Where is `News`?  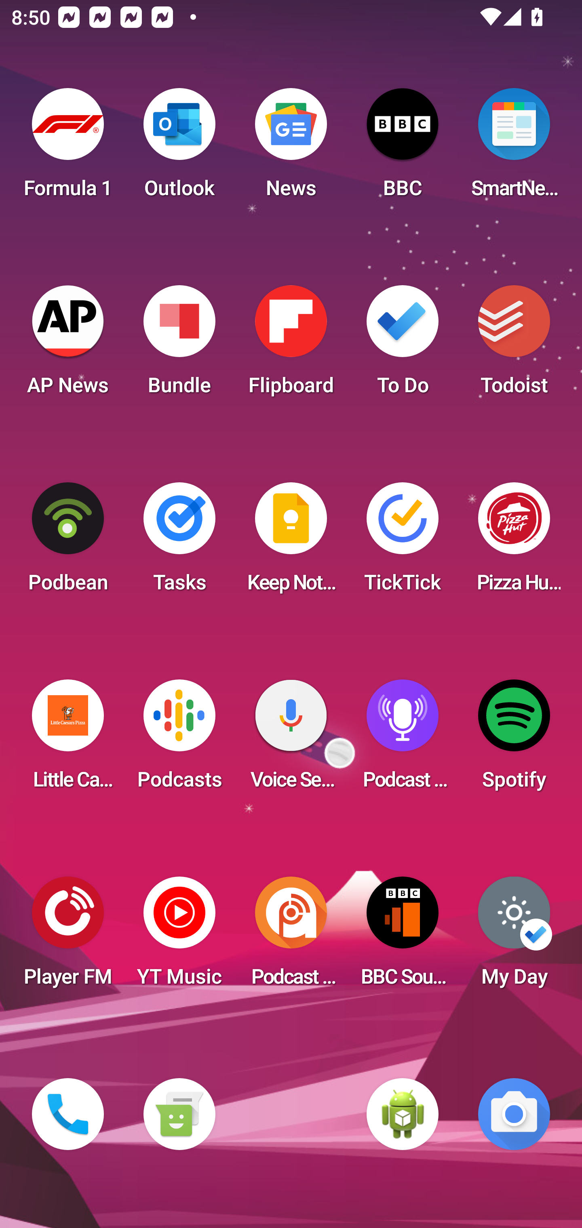 News is located at coordinates (291, 148).